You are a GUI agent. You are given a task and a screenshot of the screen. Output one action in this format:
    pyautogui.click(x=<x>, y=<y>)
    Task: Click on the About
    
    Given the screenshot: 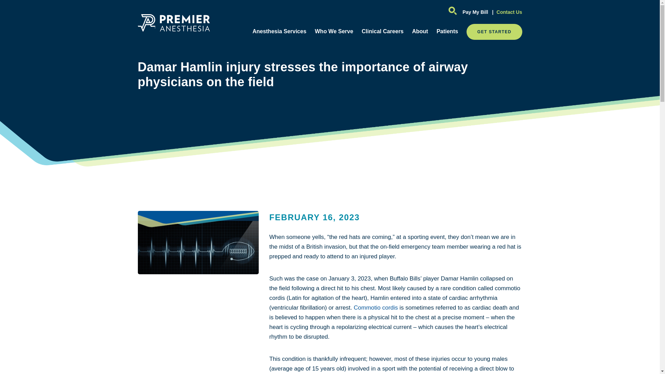 What is the action you would take?
    pyautogui.click(x=420, y=31)
    